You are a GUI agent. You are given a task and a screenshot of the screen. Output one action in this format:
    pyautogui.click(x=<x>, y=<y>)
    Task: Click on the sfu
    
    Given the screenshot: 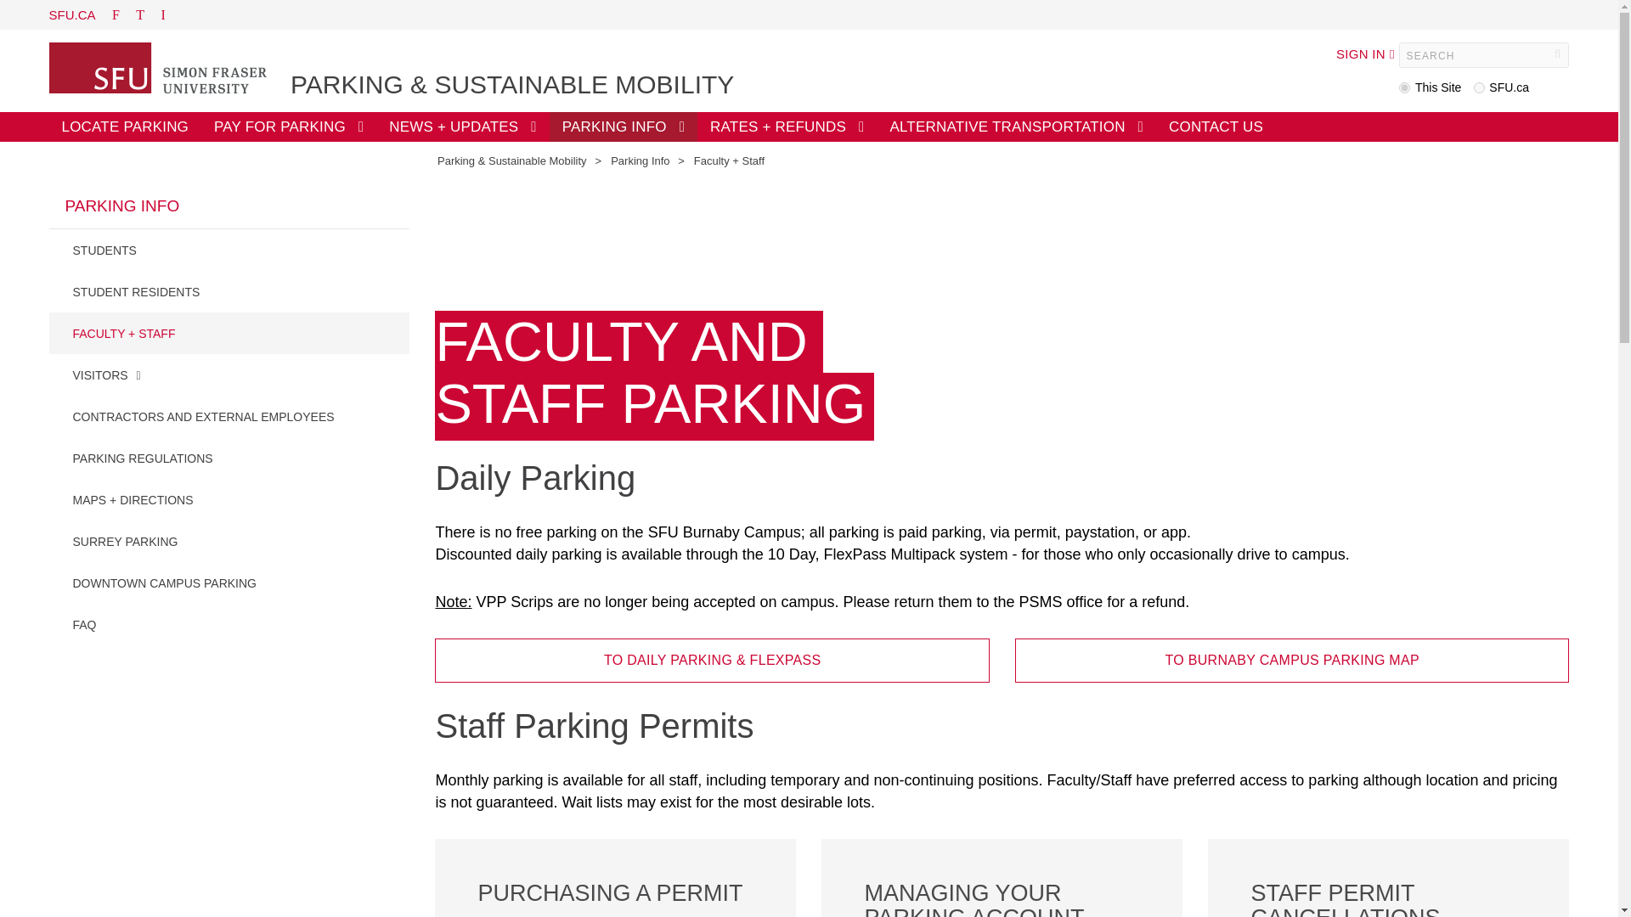 What is the action you would take?
    pyautogui.click(x=1479, y=88)
    